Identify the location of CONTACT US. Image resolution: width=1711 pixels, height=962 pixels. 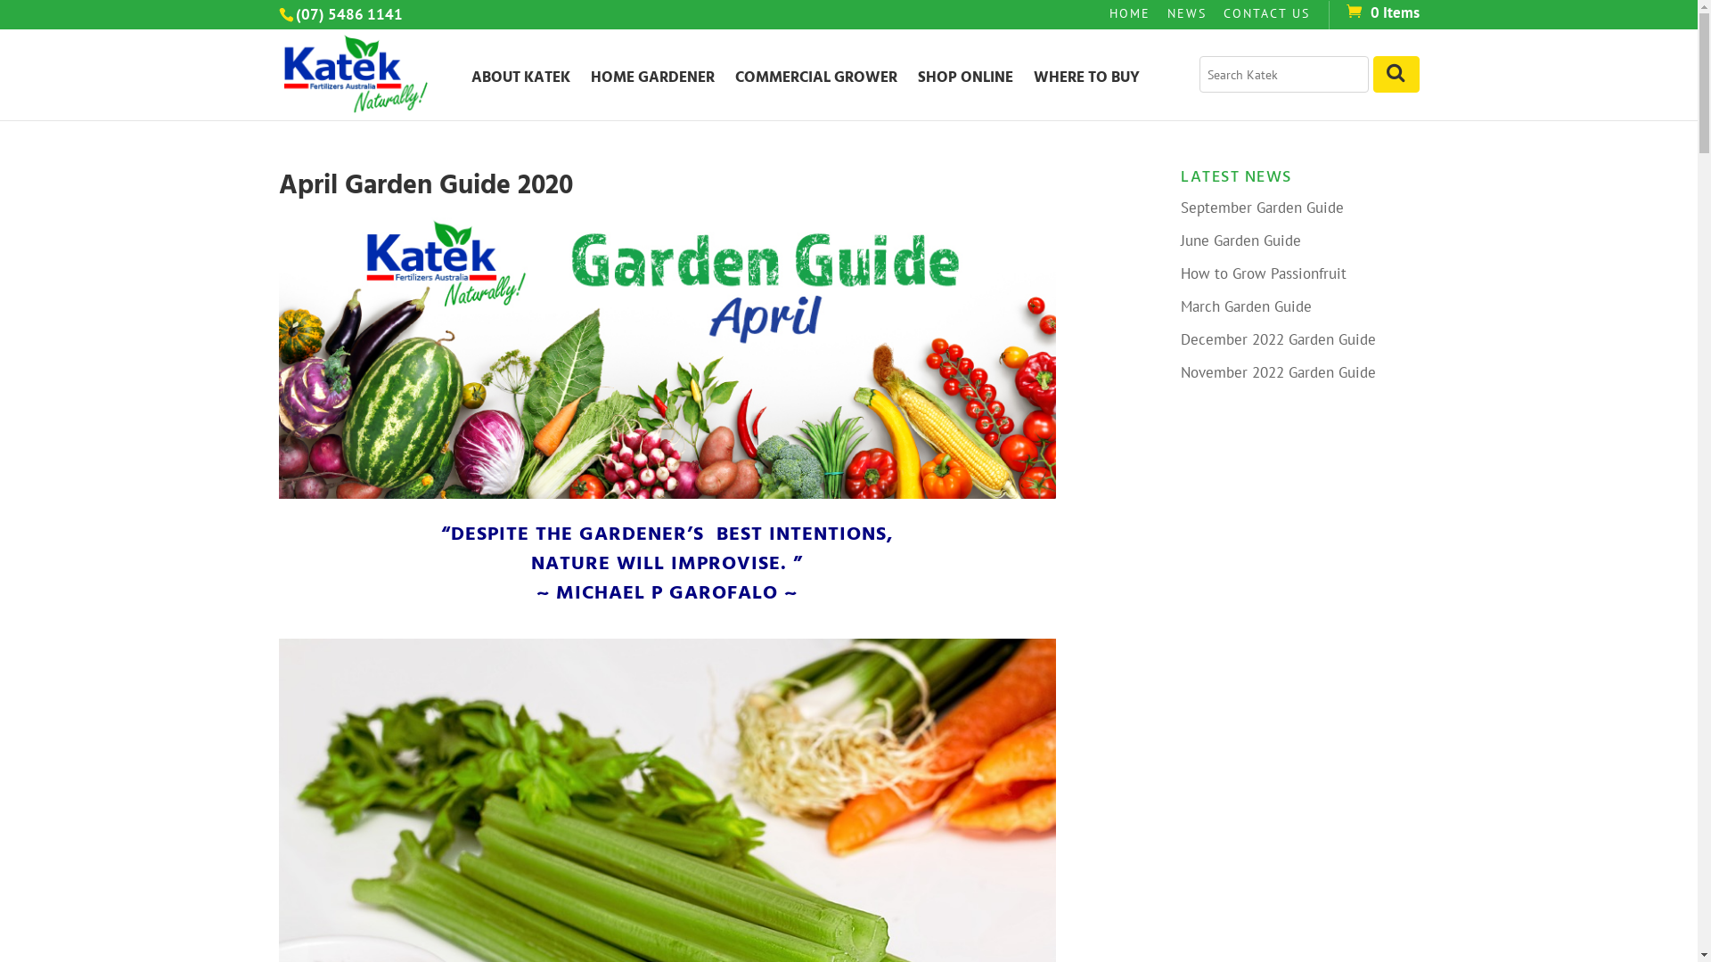
(1265, 18).